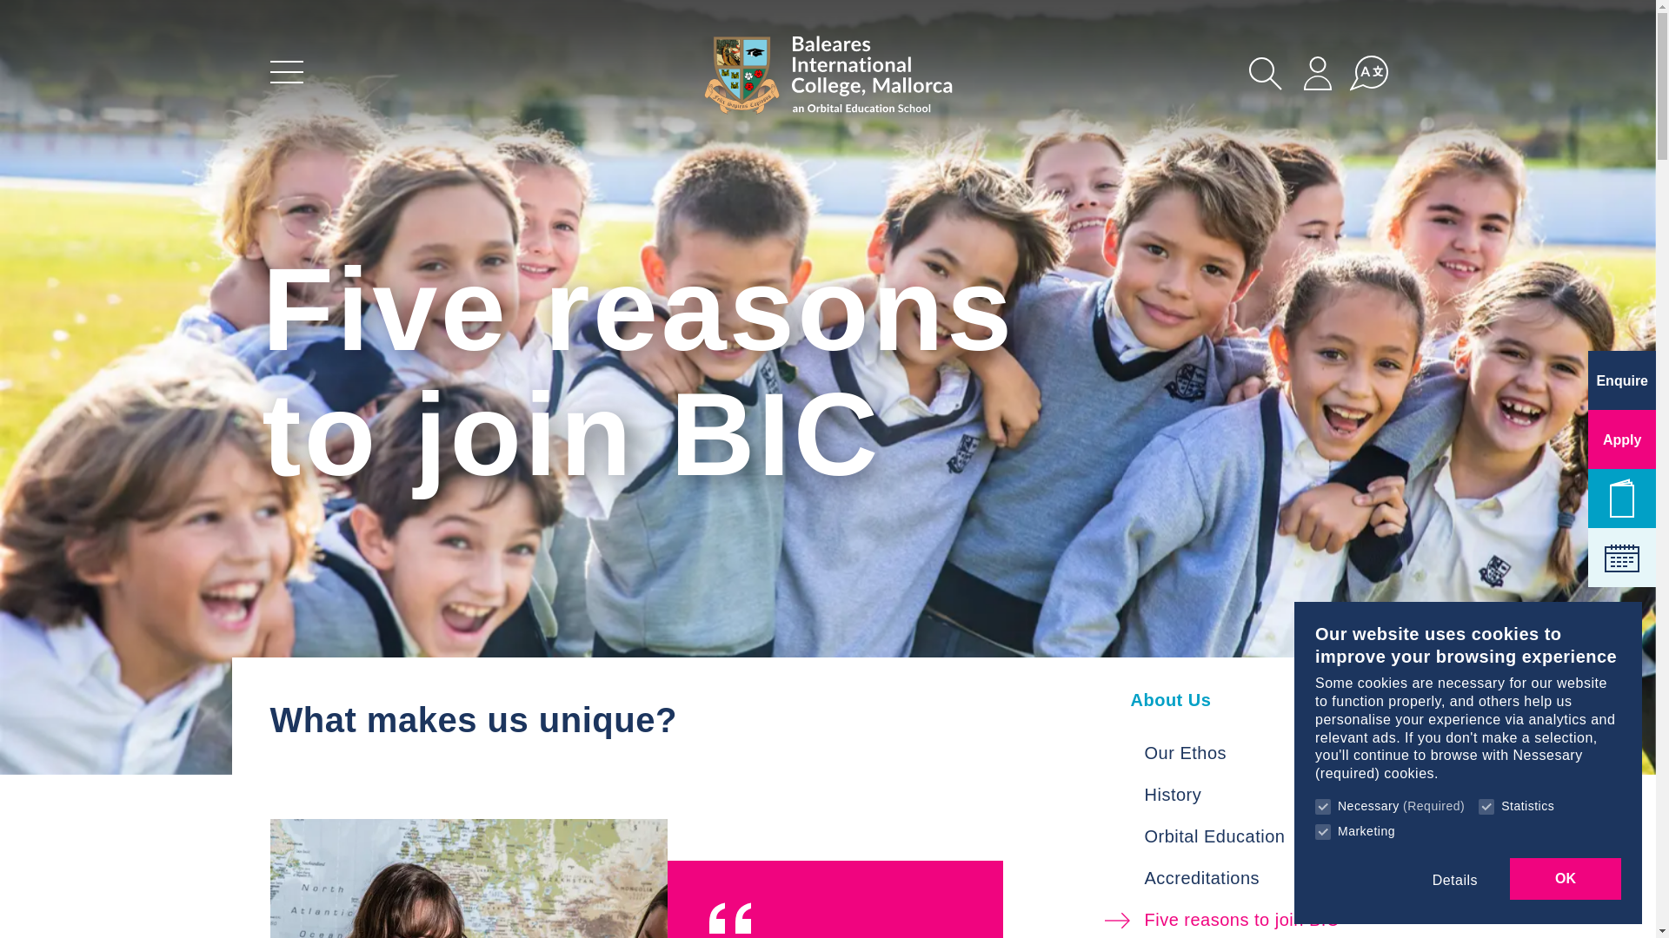 This screenshot has width=1669, height=938. Describe the element at coordinates (1455, 881) in the screenshot. I see `Details` at that location.